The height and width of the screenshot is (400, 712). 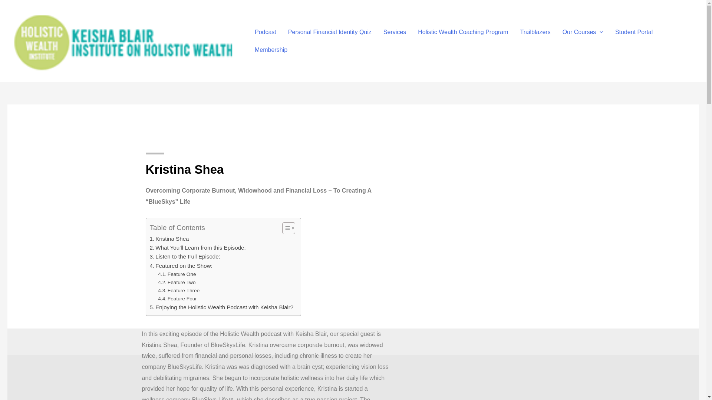 What do you see at coordinates (197, 247) in the screenshot?
I see `What You'll Learn from this Episode:` at bounding box center [197, 247].